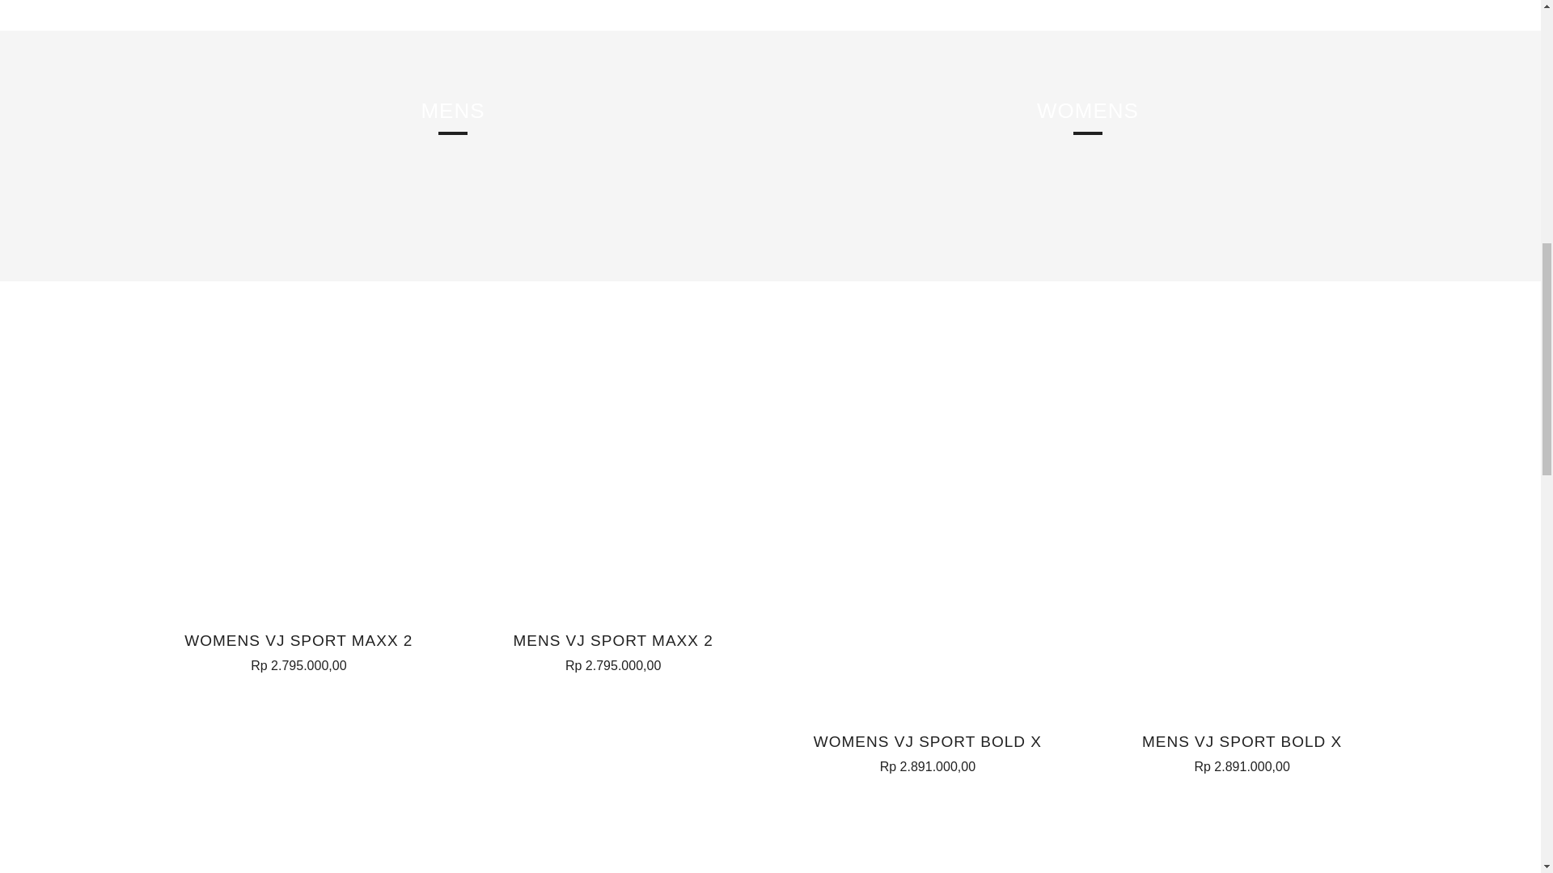 This screenshot has width=1553, height=873. I want to click on MENS VJ SPORT MAXX 2, so click(612, 650).